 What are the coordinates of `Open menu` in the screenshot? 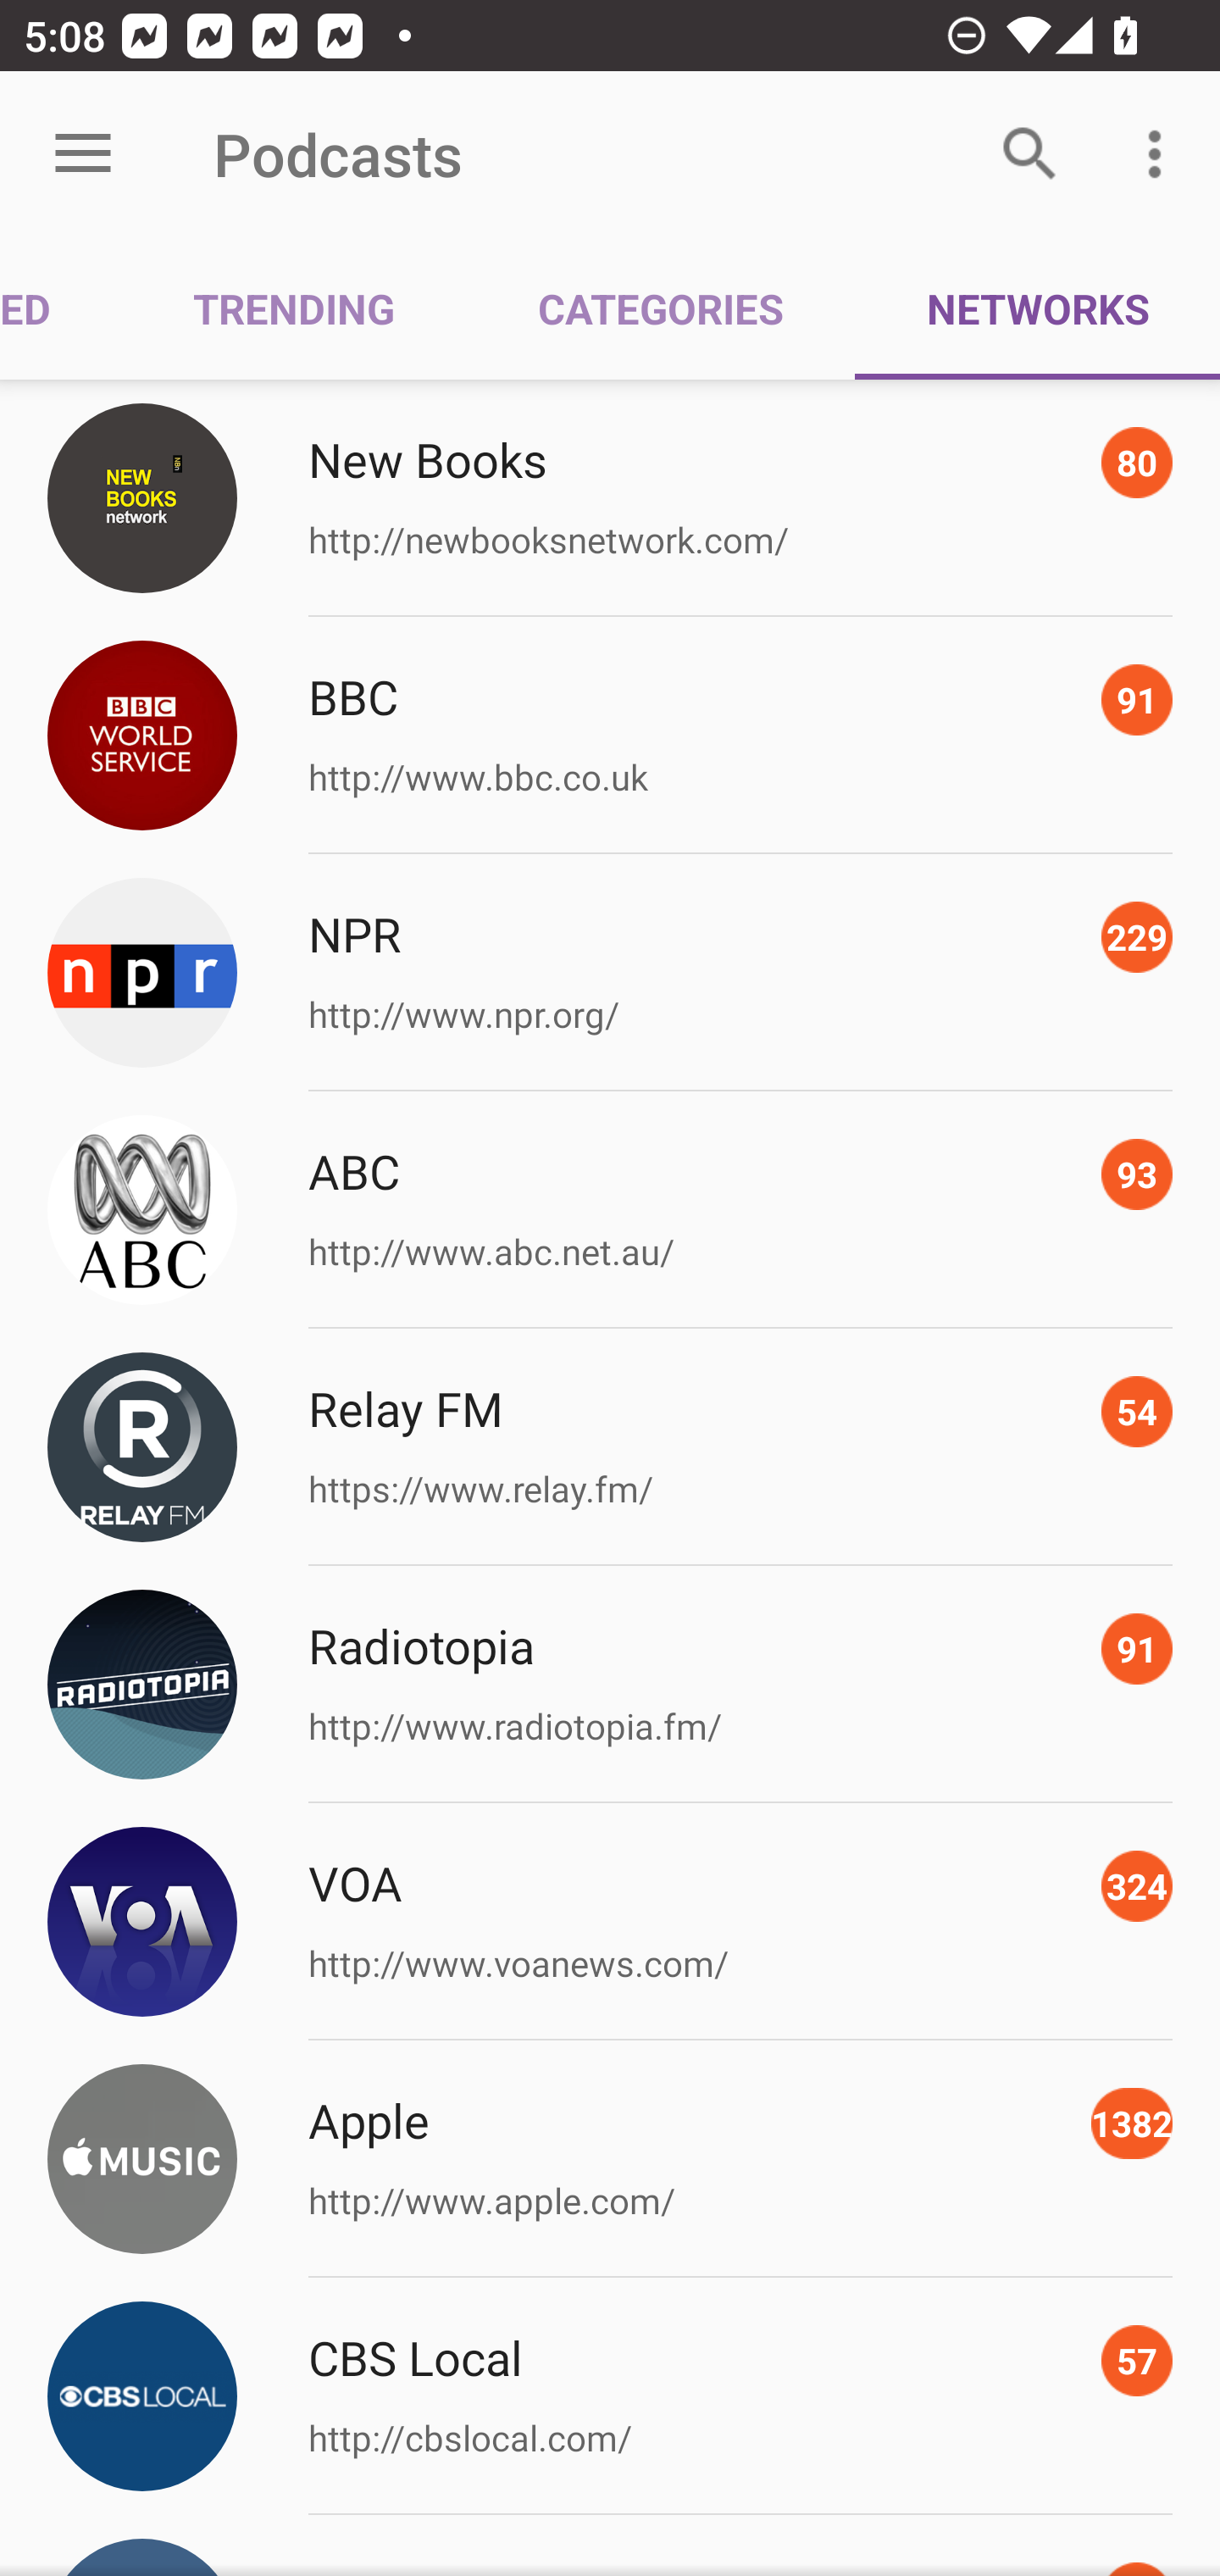 It's located at (83, 154).